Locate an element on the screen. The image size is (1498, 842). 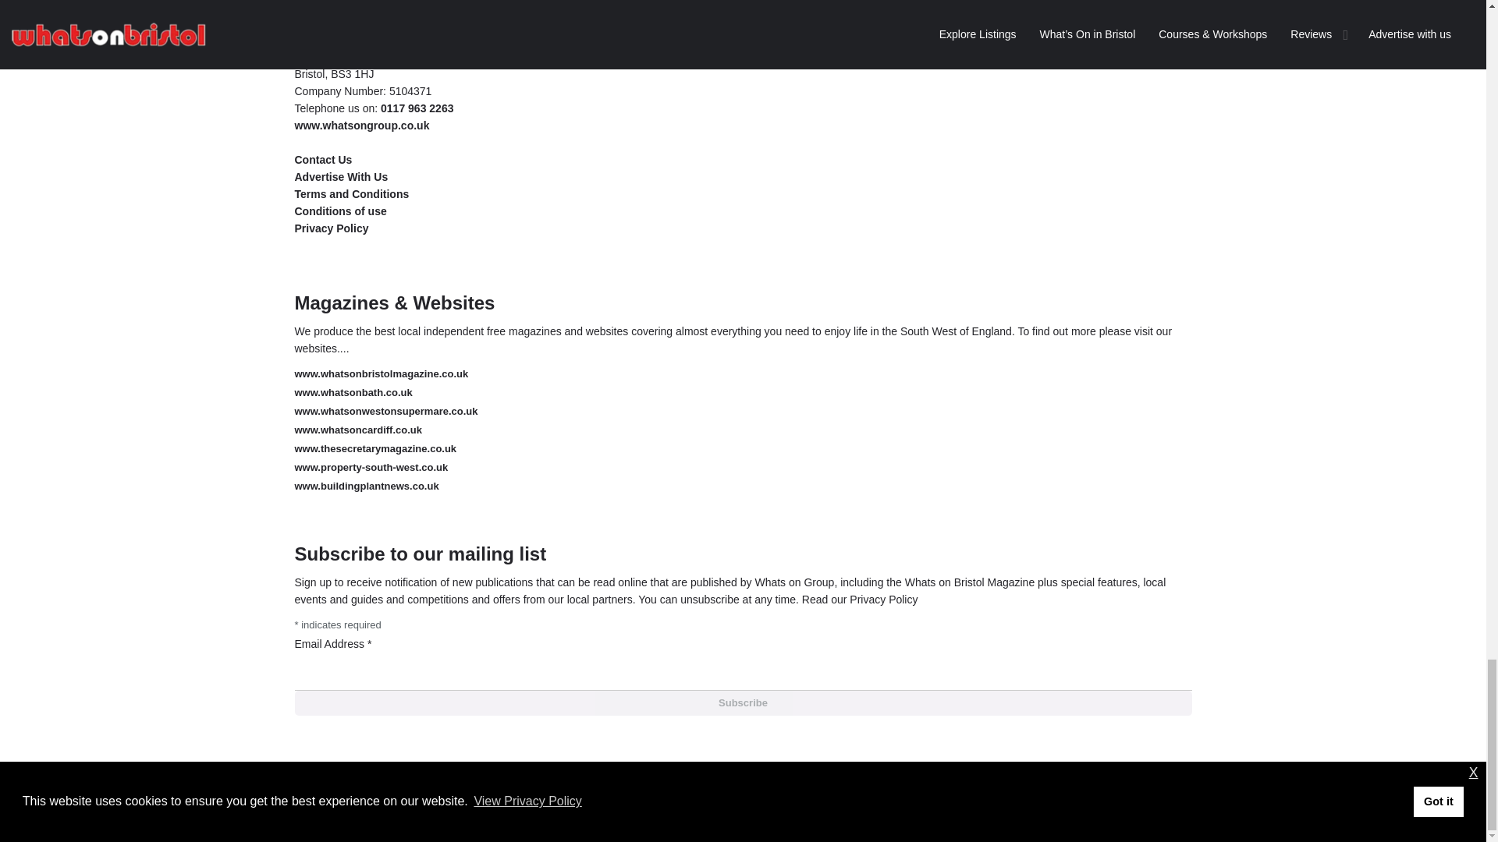
Advertise With Us is located at coordinates (342, 177).